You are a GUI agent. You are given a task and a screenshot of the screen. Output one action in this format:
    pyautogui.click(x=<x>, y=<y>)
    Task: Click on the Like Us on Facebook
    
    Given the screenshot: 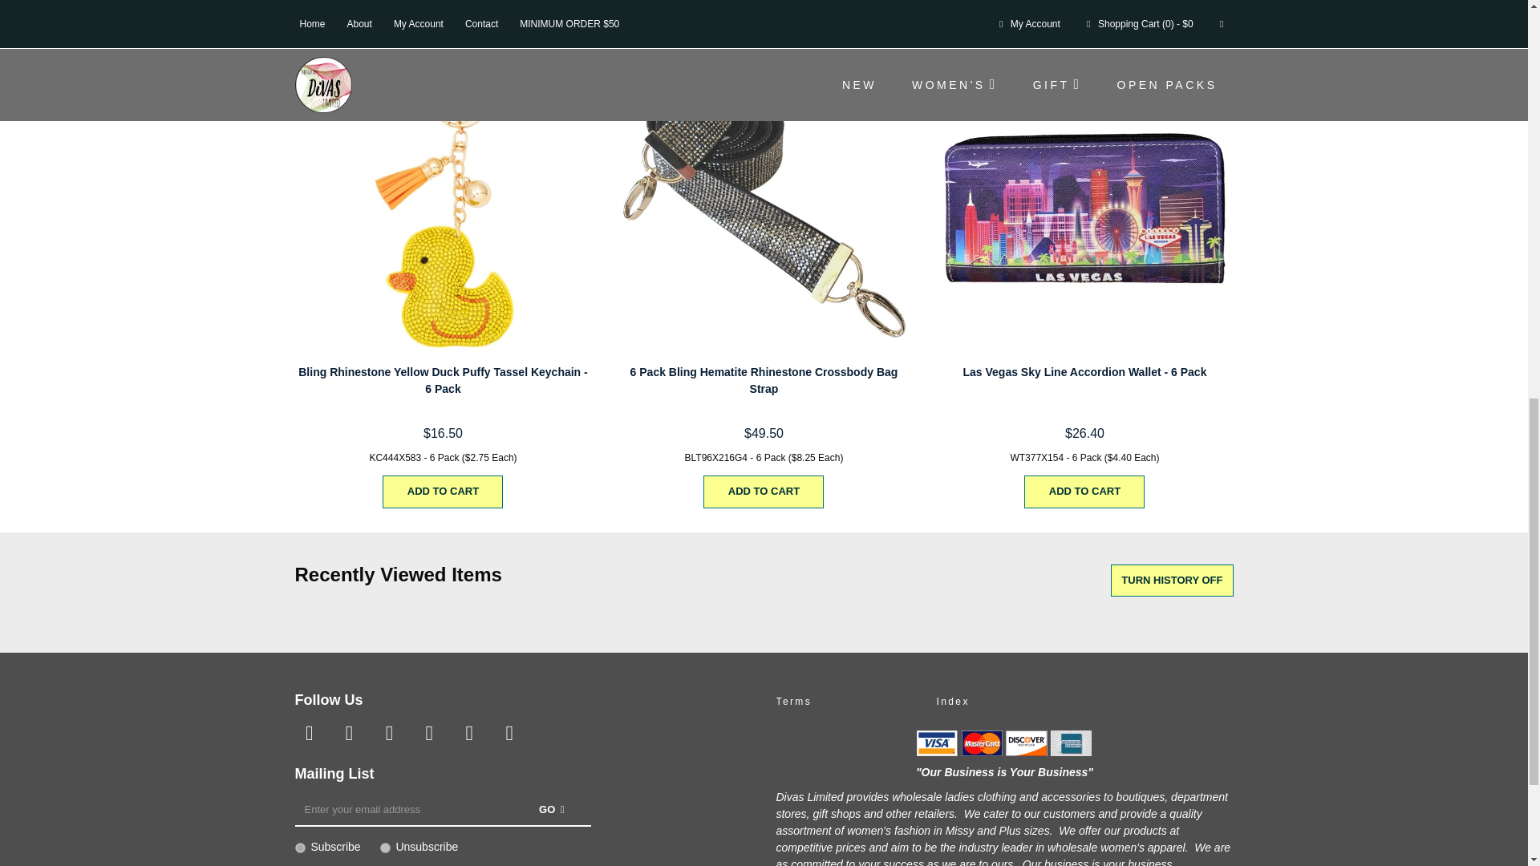 What is the action you would take?
    pyautogui.click(x=310, y=733)
    